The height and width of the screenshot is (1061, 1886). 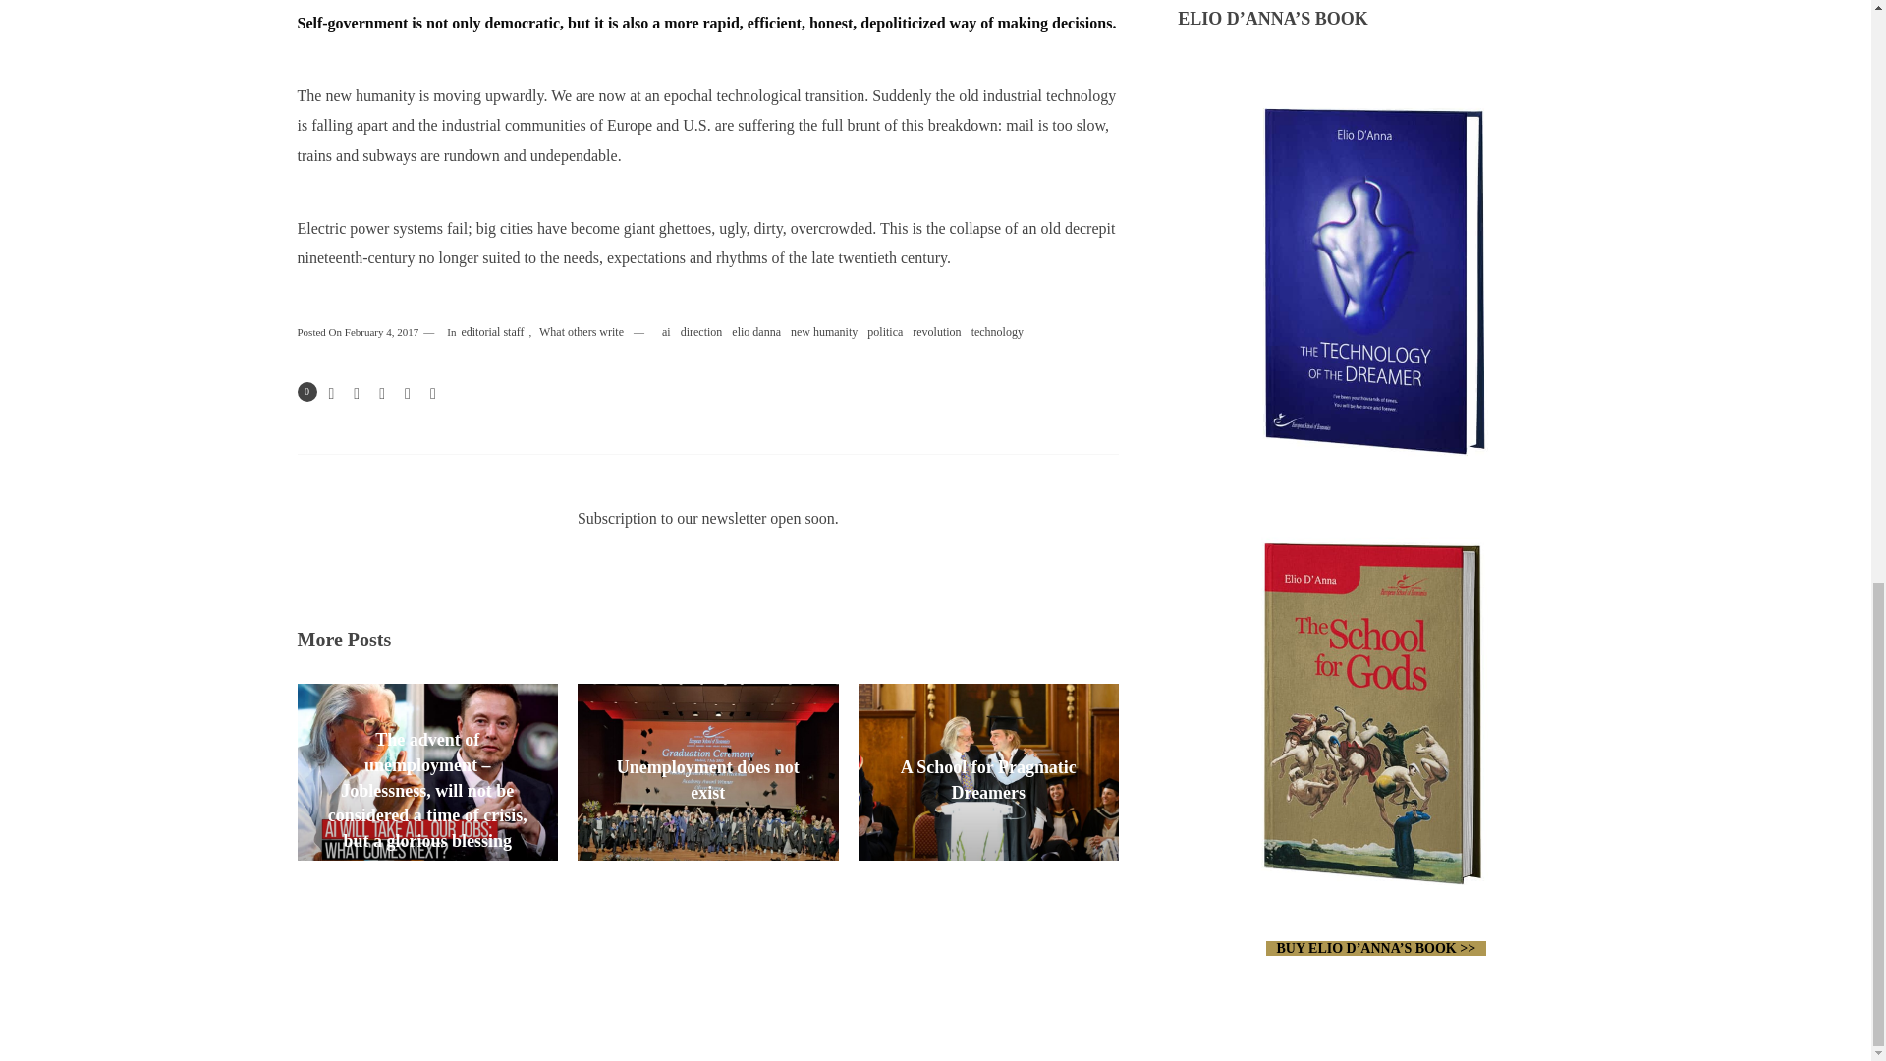 I want to click on new humanity, so click(x=823, y=333).